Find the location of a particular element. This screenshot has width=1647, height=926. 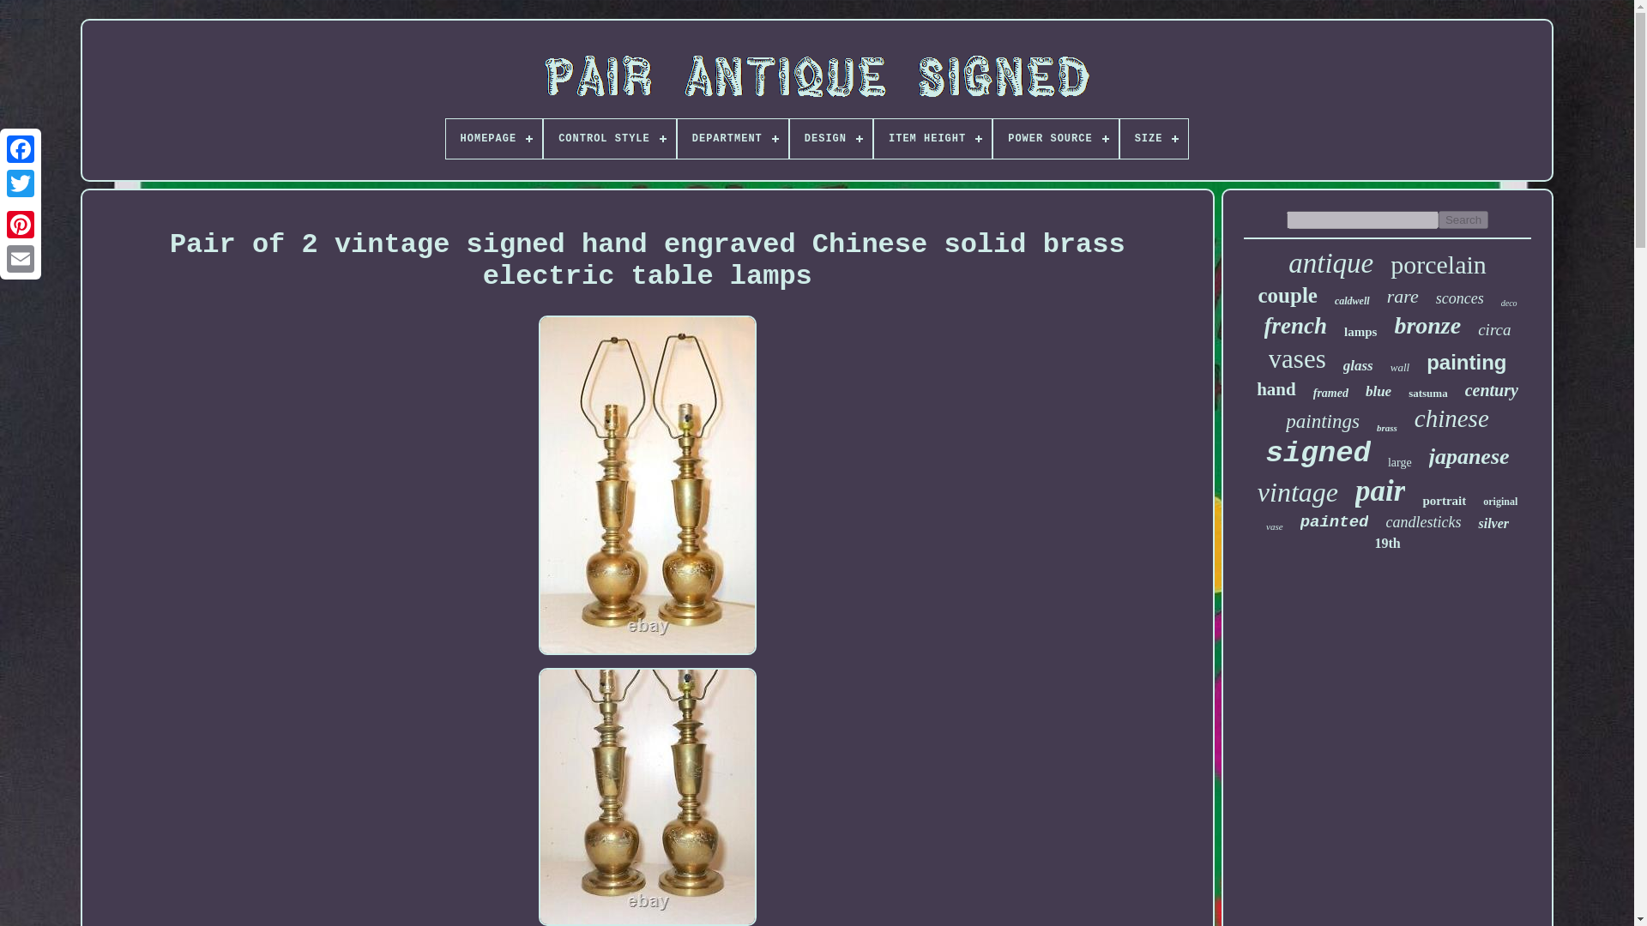

DESIGN is located at coordinates (831, 139).